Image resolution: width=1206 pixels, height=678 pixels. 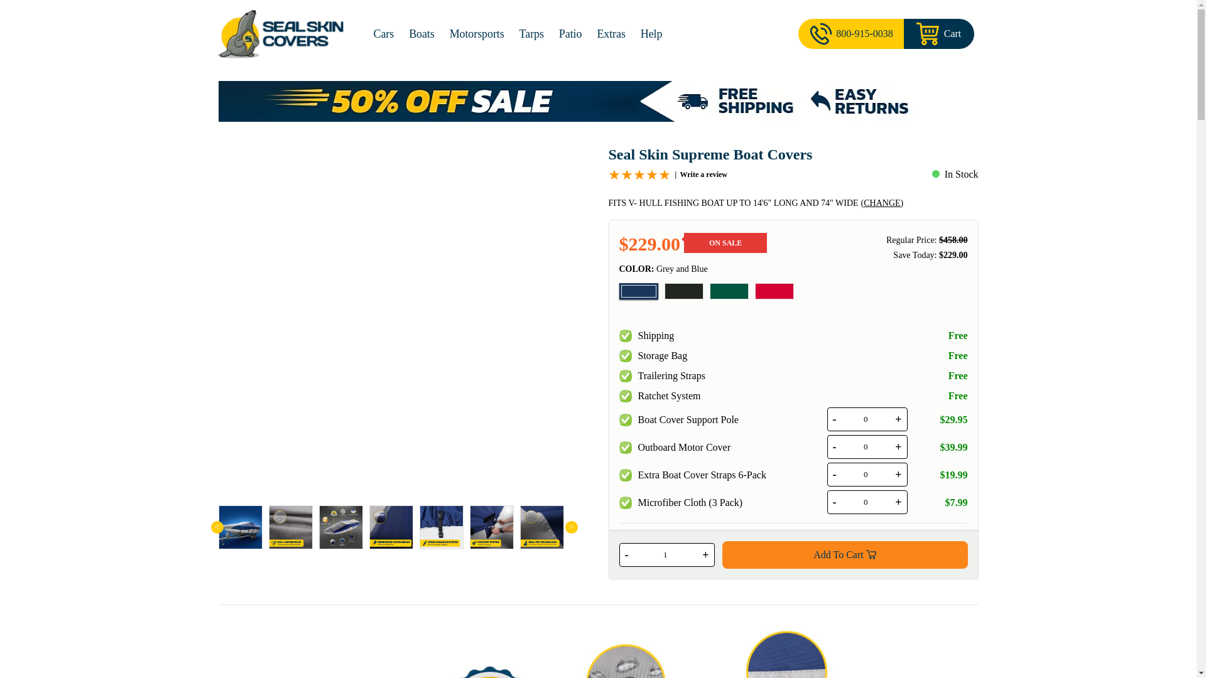 What do you see at coordinates (422, 34) in the screenshot?
I see `Boats` at bounding box center [422, 34].